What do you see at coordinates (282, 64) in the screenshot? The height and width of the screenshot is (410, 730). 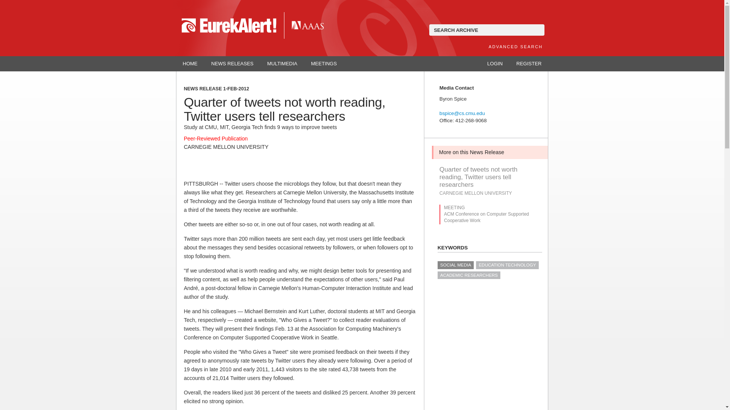 I see `MULTIMEDIA` at bounding box center [282, 64].